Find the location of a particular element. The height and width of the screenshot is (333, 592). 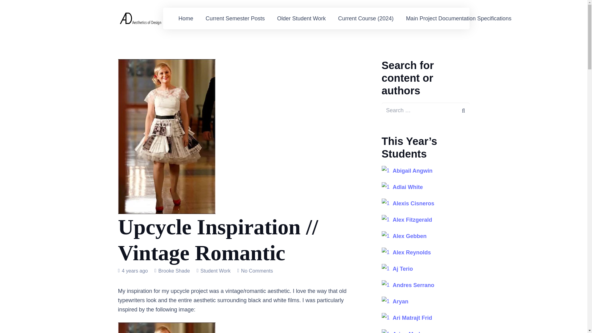

Home is located at coordinates (186, 18).